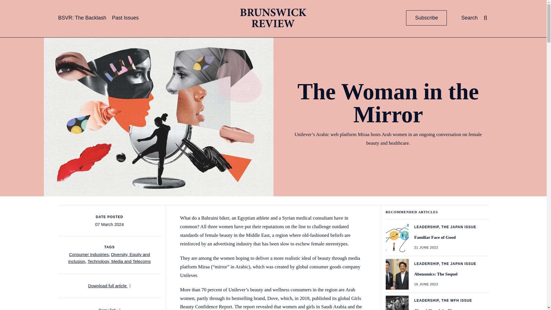 The height and width of the screenshot is (310, 551). Describe the element at coordinates (532, 3) in the screenshot. I see `Past Issues` at that location.